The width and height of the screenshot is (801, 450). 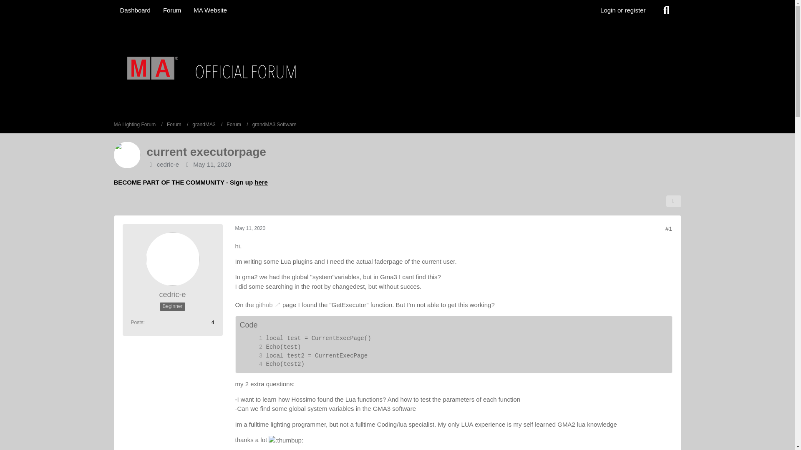 I want to click on Forum, so click(x=234, y=125).